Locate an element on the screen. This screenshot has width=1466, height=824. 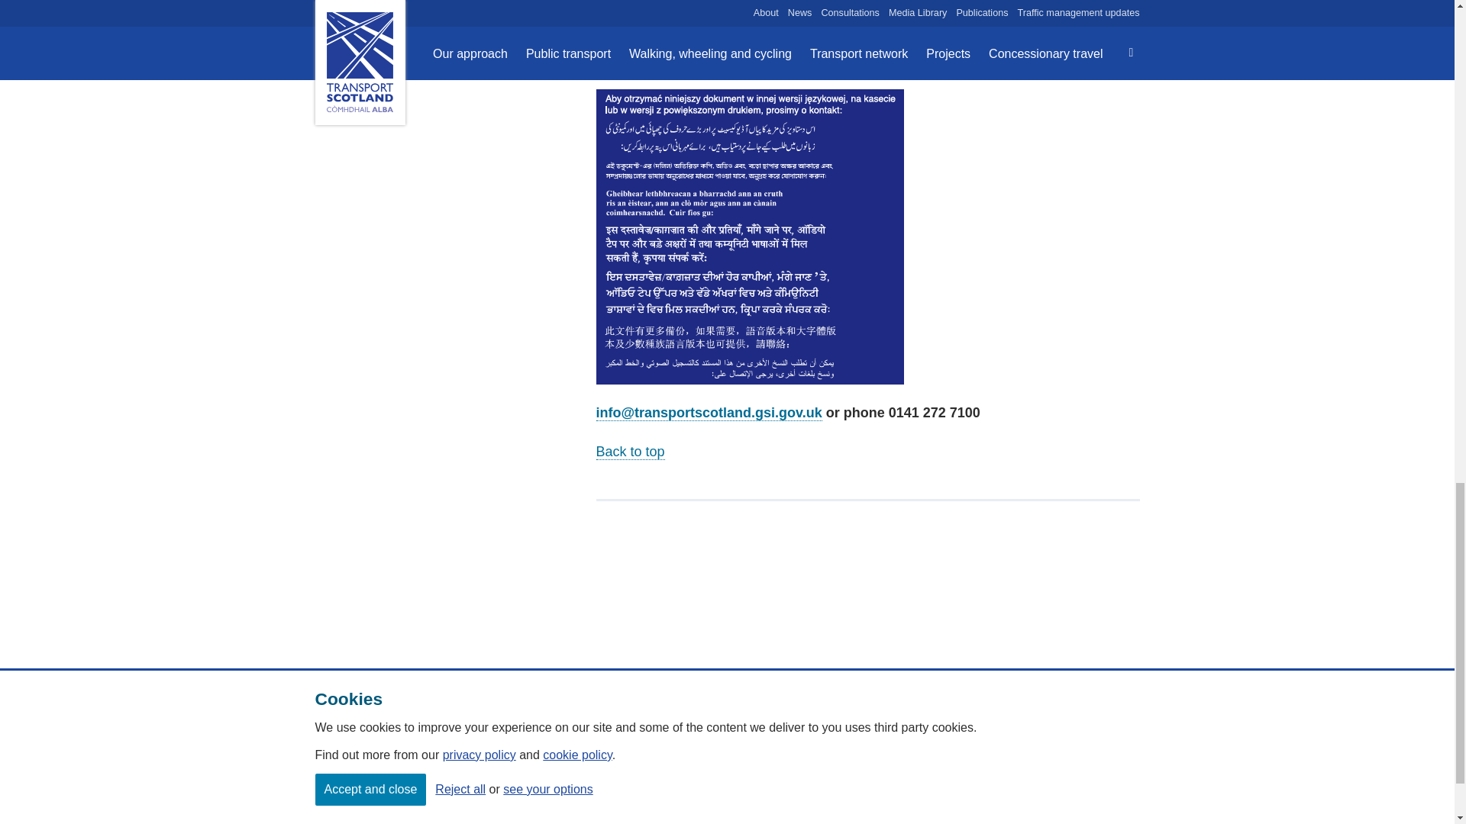
flickr is located at coordinates (993, 749).